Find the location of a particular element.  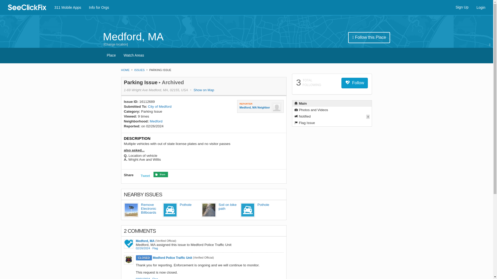

ISSUES is located at coordinates (139, 70).